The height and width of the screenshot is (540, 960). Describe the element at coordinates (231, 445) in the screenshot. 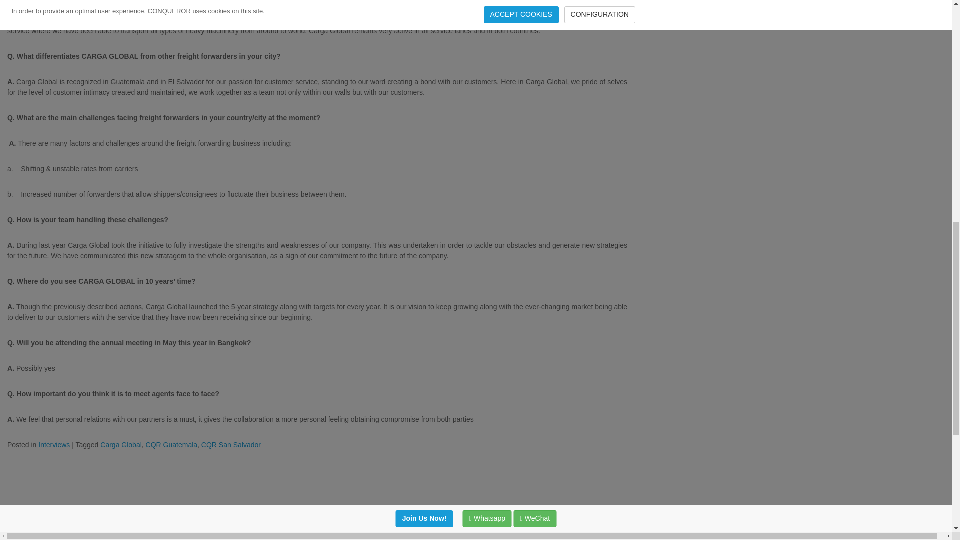

I see `CQR San Salvador` at that location.